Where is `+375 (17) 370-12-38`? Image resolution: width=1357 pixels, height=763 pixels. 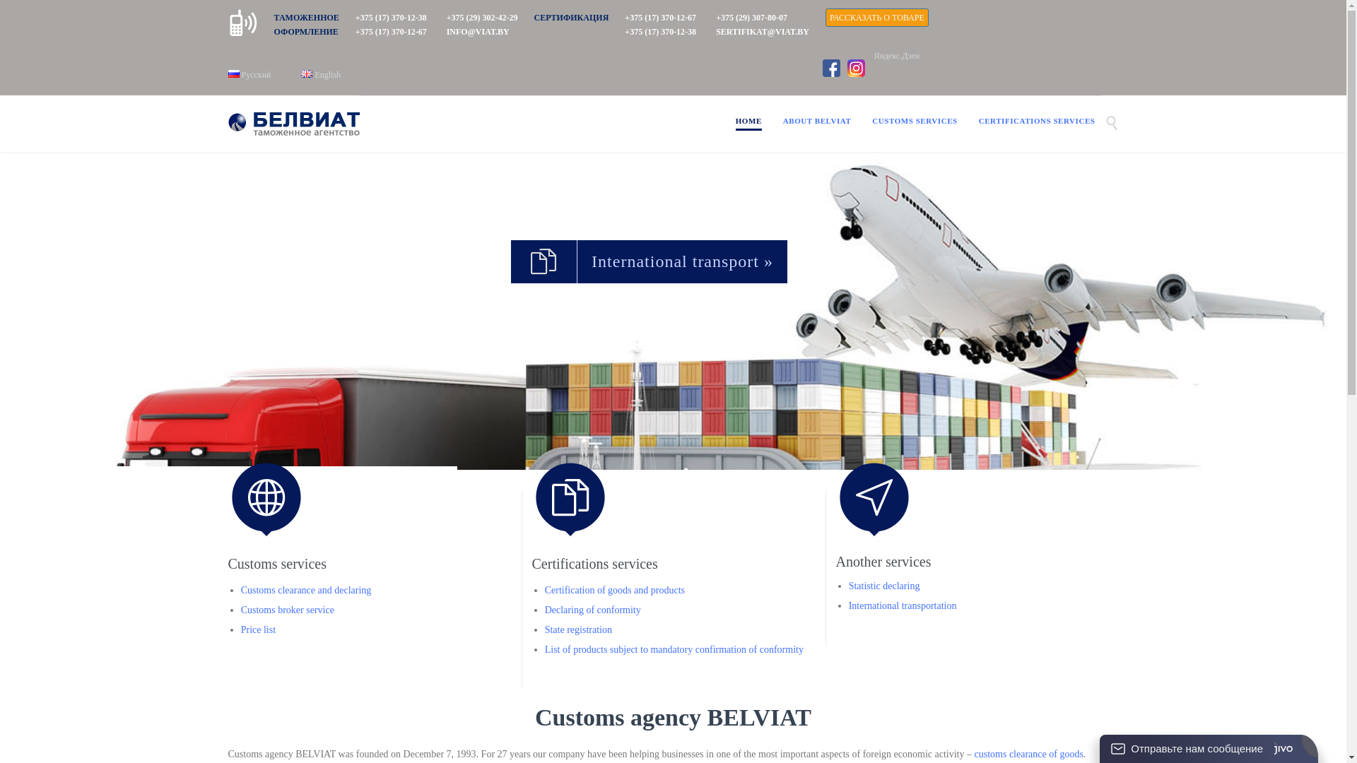 +375 (17) 370-12-38 is located at coordinates (660, 32).